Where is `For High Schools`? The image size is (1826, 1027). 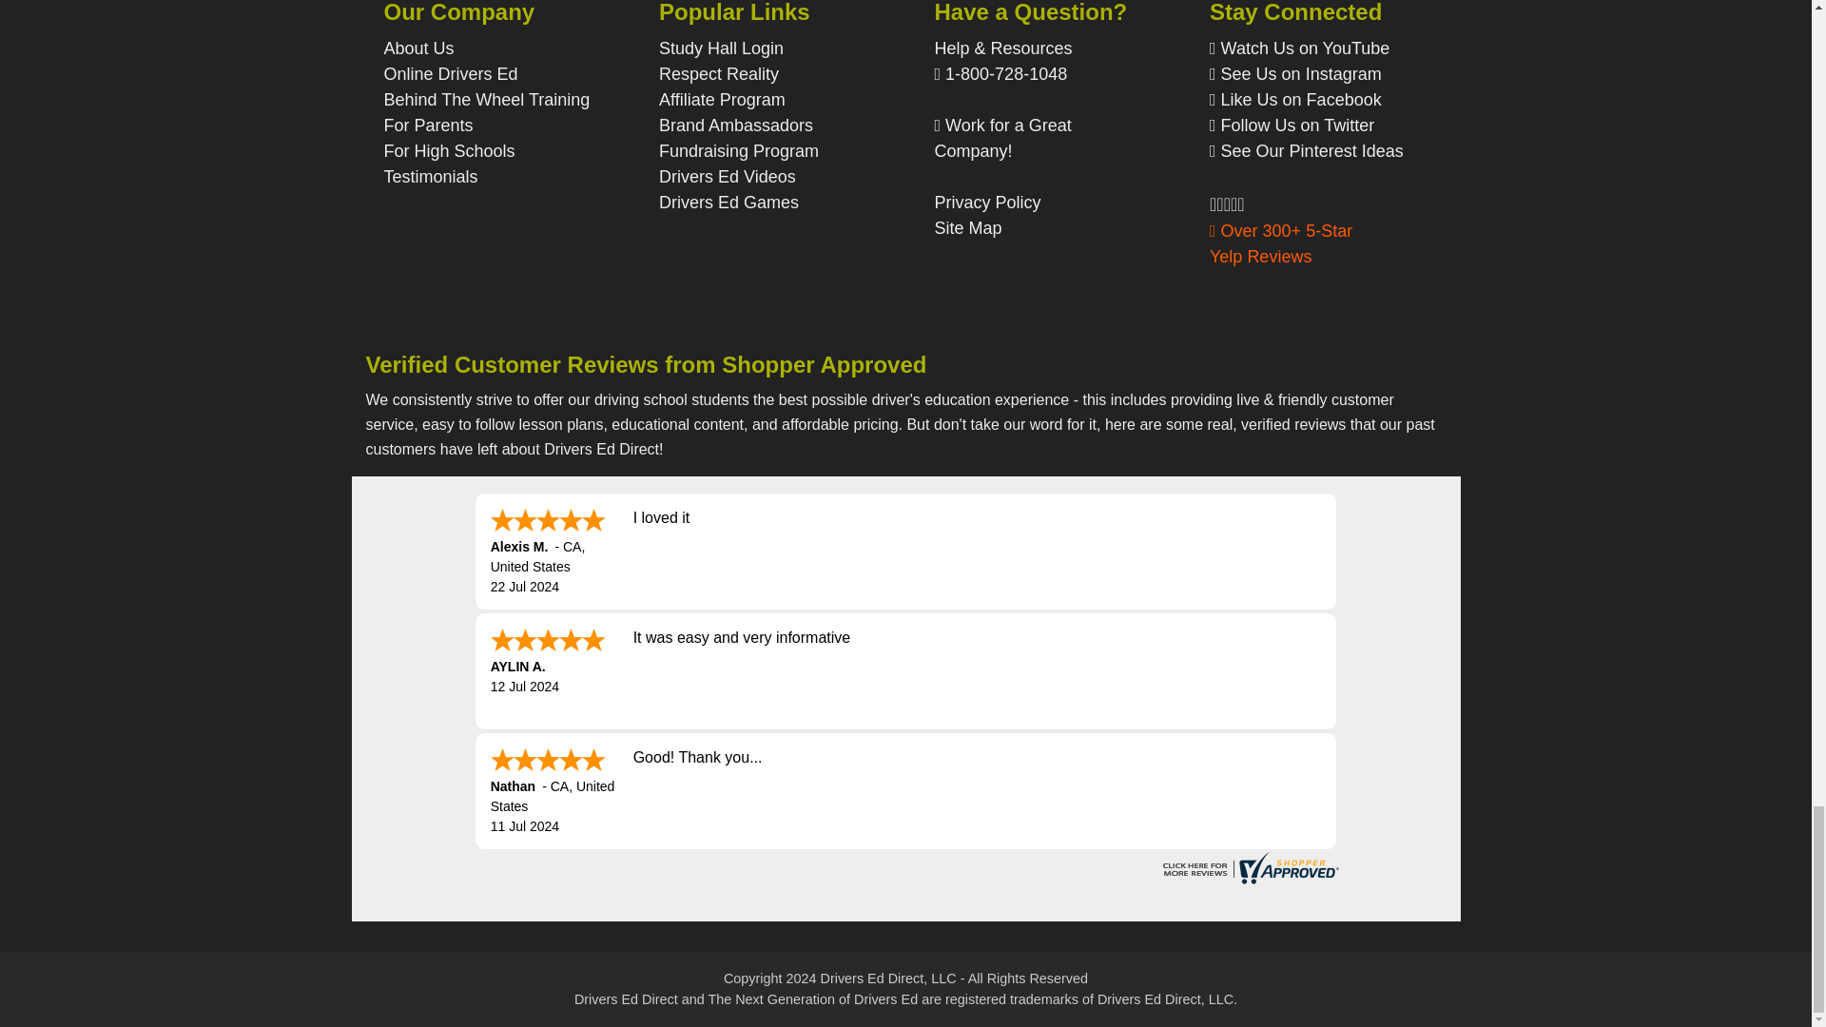
For High Schools is located at coordinates (449, 150).